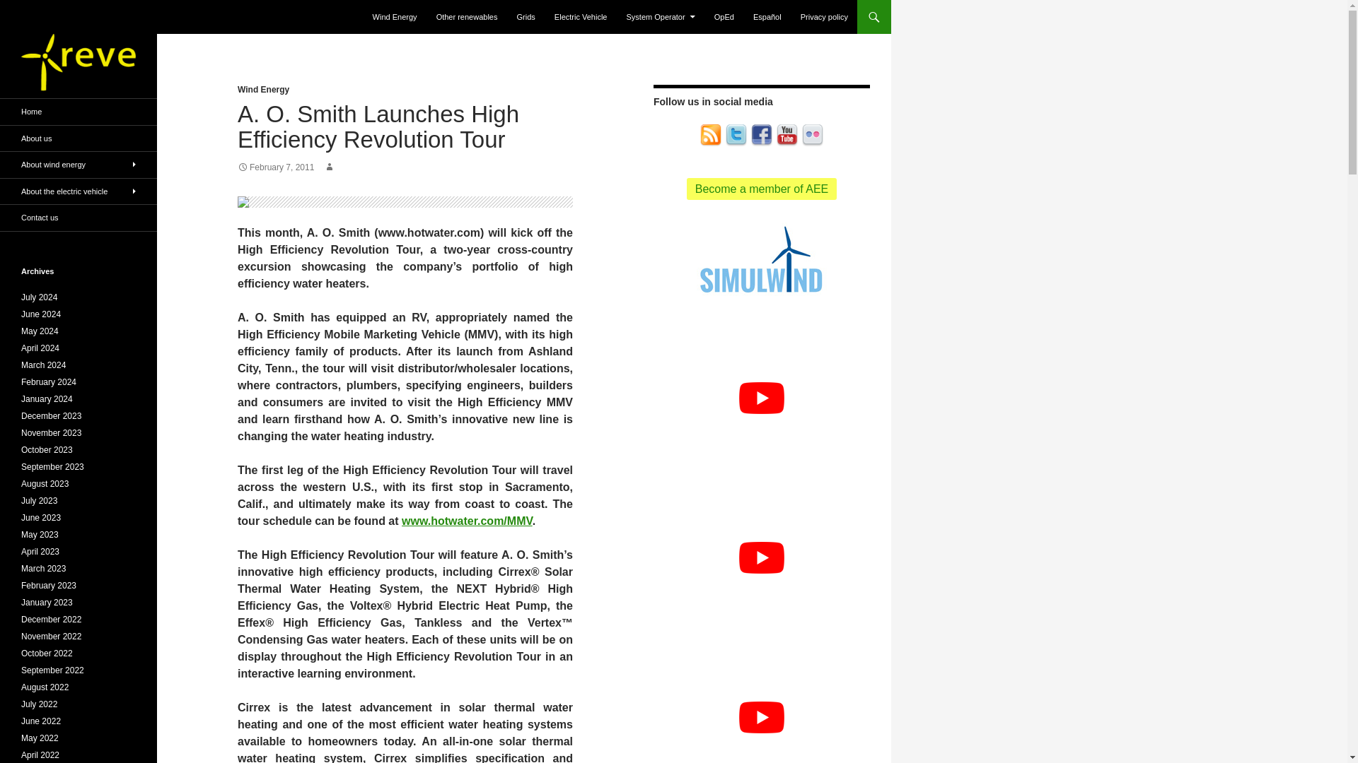 The image size is (1358, 763). Describe the element at coordinates (581, 17) in the screenshot. I see `Electric Vehicle` at that location.